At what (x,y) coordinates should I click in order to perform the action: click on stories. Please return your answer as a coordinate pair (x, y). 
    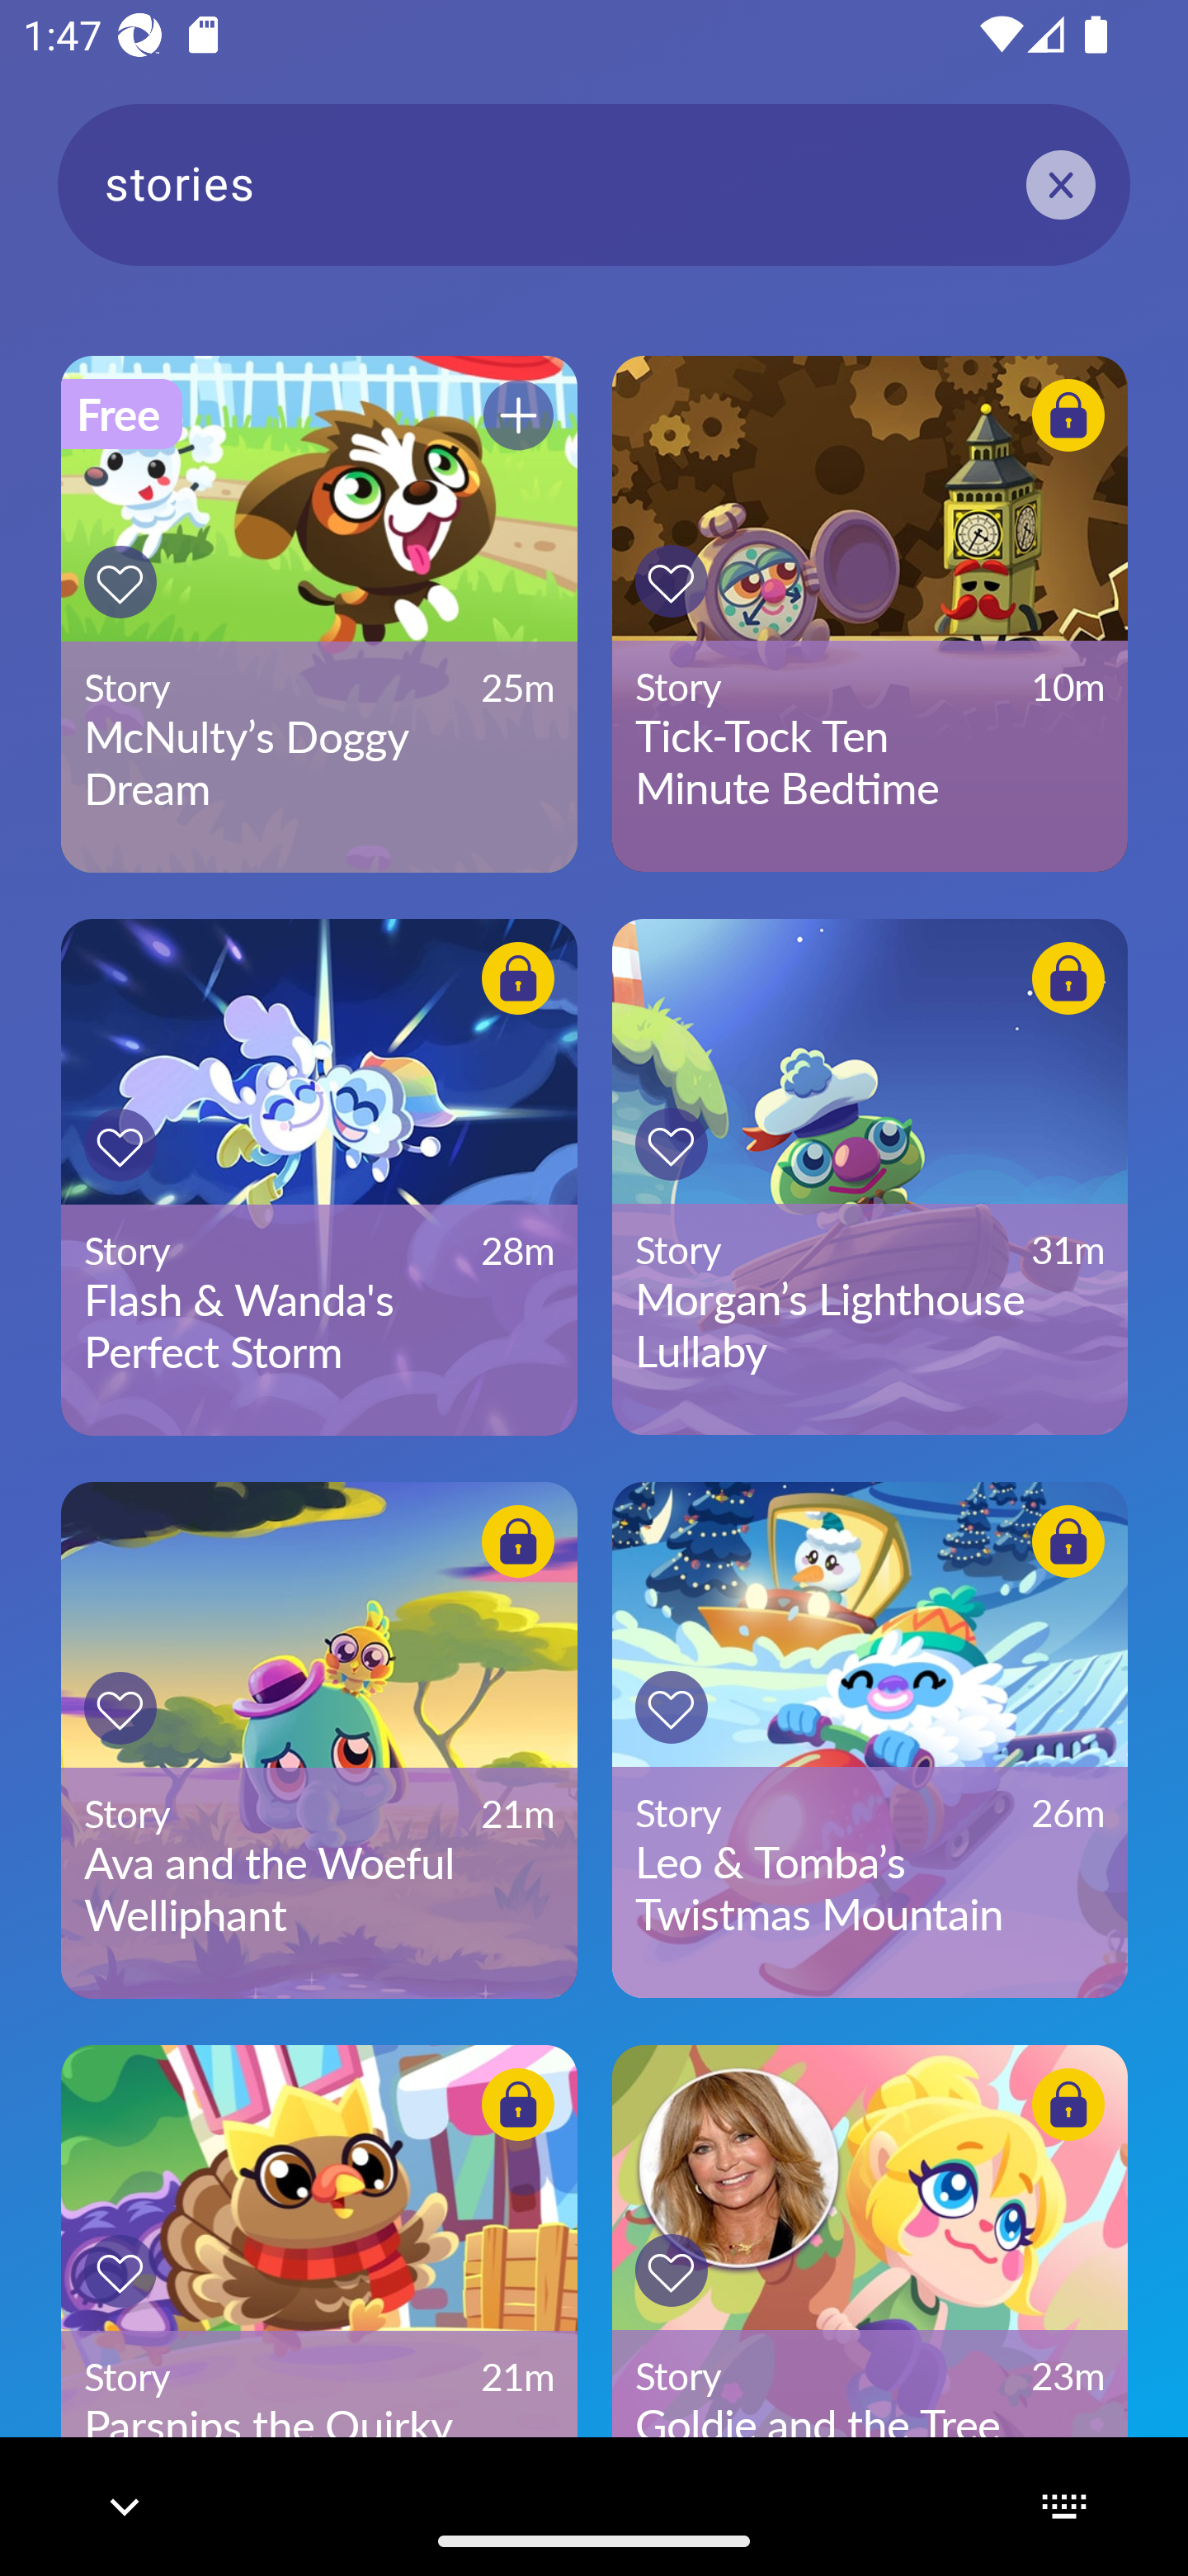
    Looking at the image, I should click on (594, 183).